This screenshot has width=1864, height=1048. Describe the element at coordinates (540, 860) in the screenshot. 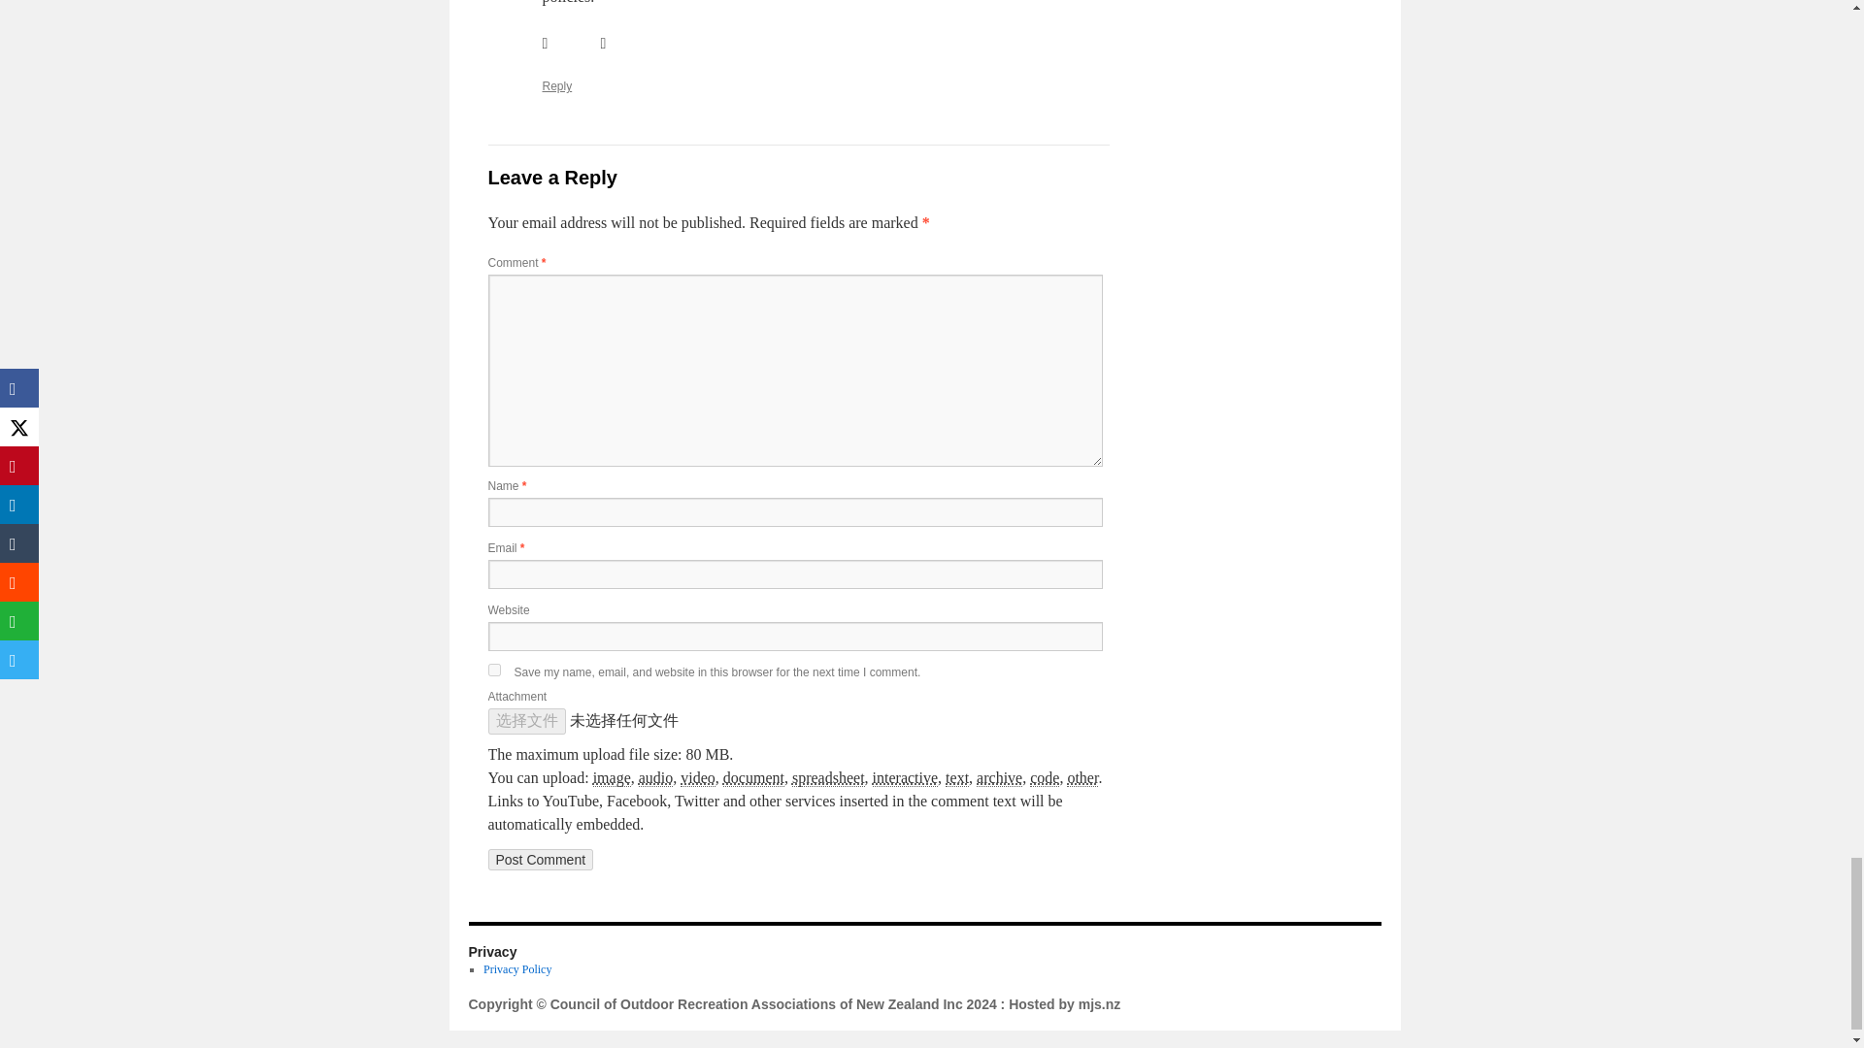

I see `Post Comment` at that location.